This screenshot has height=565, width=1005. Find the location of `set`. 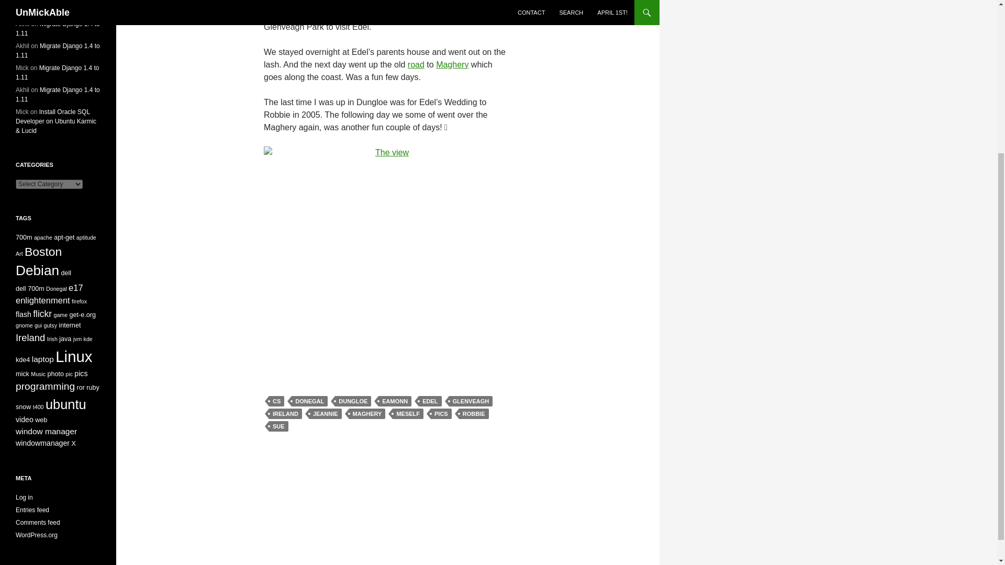

set is located at coordinates (301, 3).